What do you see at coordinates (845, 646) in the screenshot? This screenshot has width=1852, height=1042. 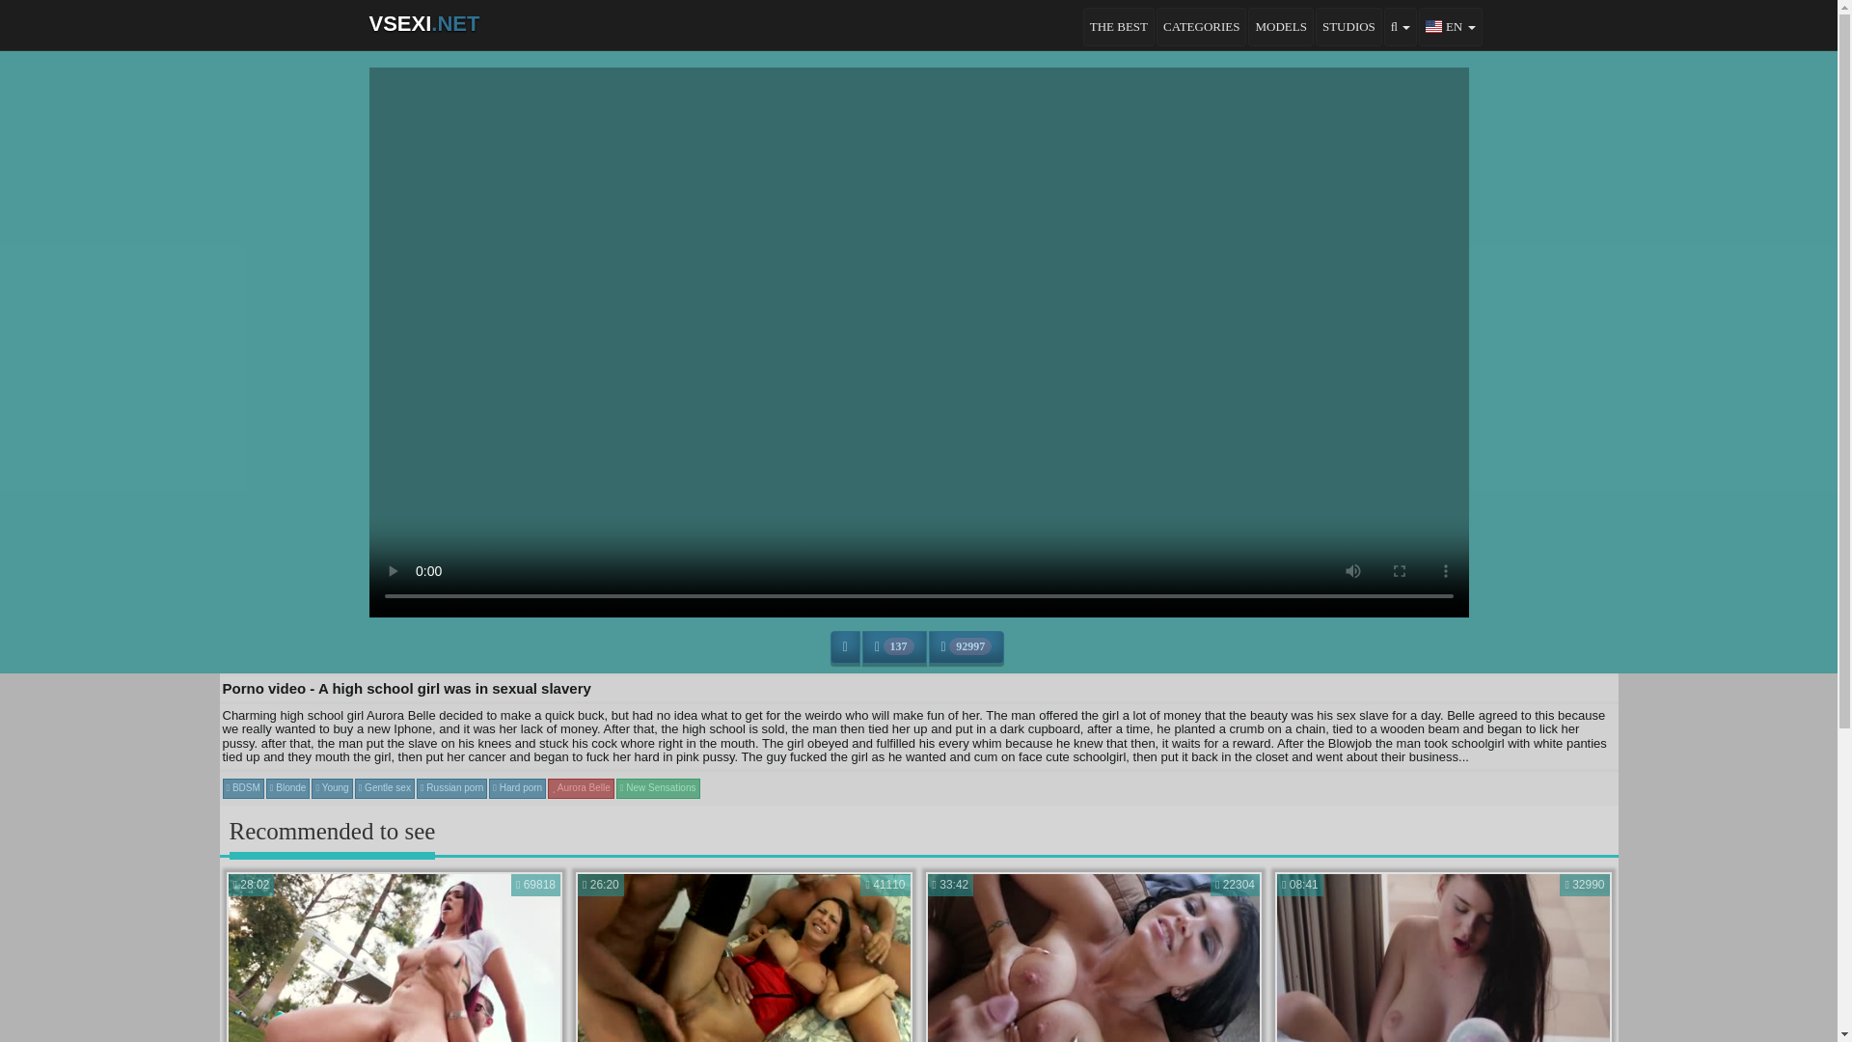 I see `Download video` at bounding box center [845, 646].